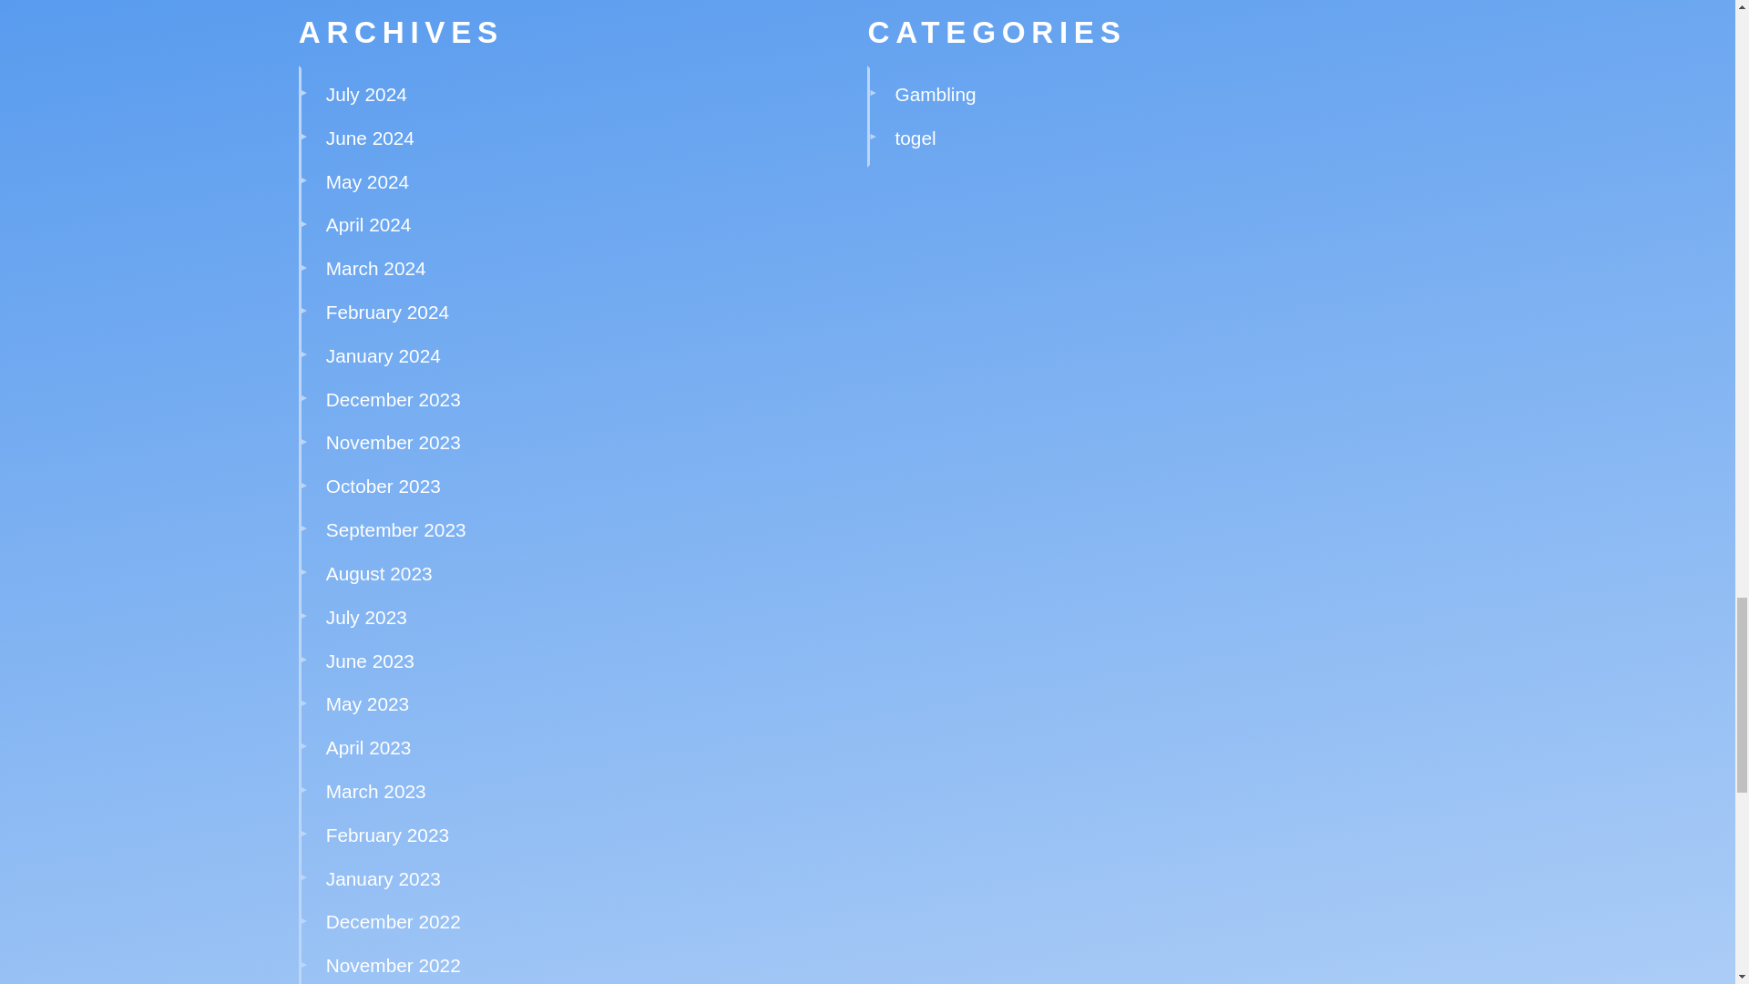 The image size is (1749, 984). Describe the element at coordinates (368, 747) in the screenshot. I see `April 2023` at that location.